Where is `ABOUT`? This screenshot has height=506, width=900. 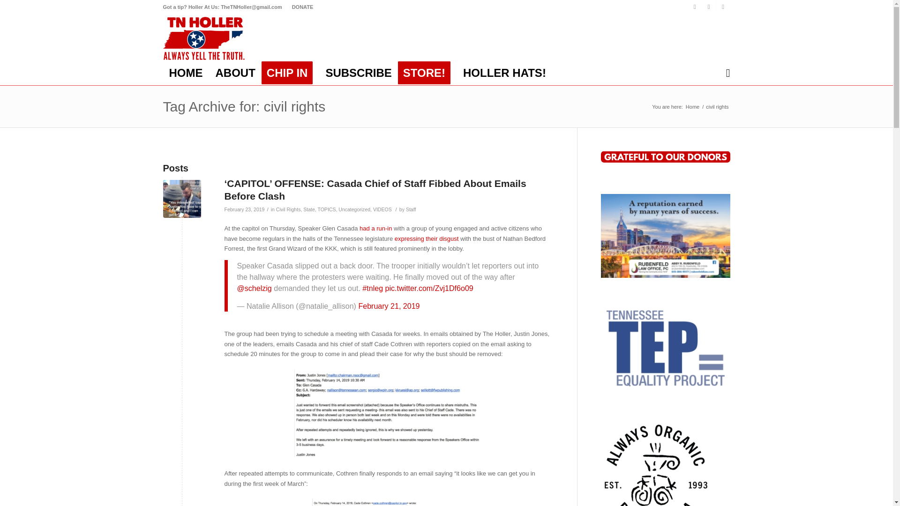
ABOUT is located at coordinates (235, 73).